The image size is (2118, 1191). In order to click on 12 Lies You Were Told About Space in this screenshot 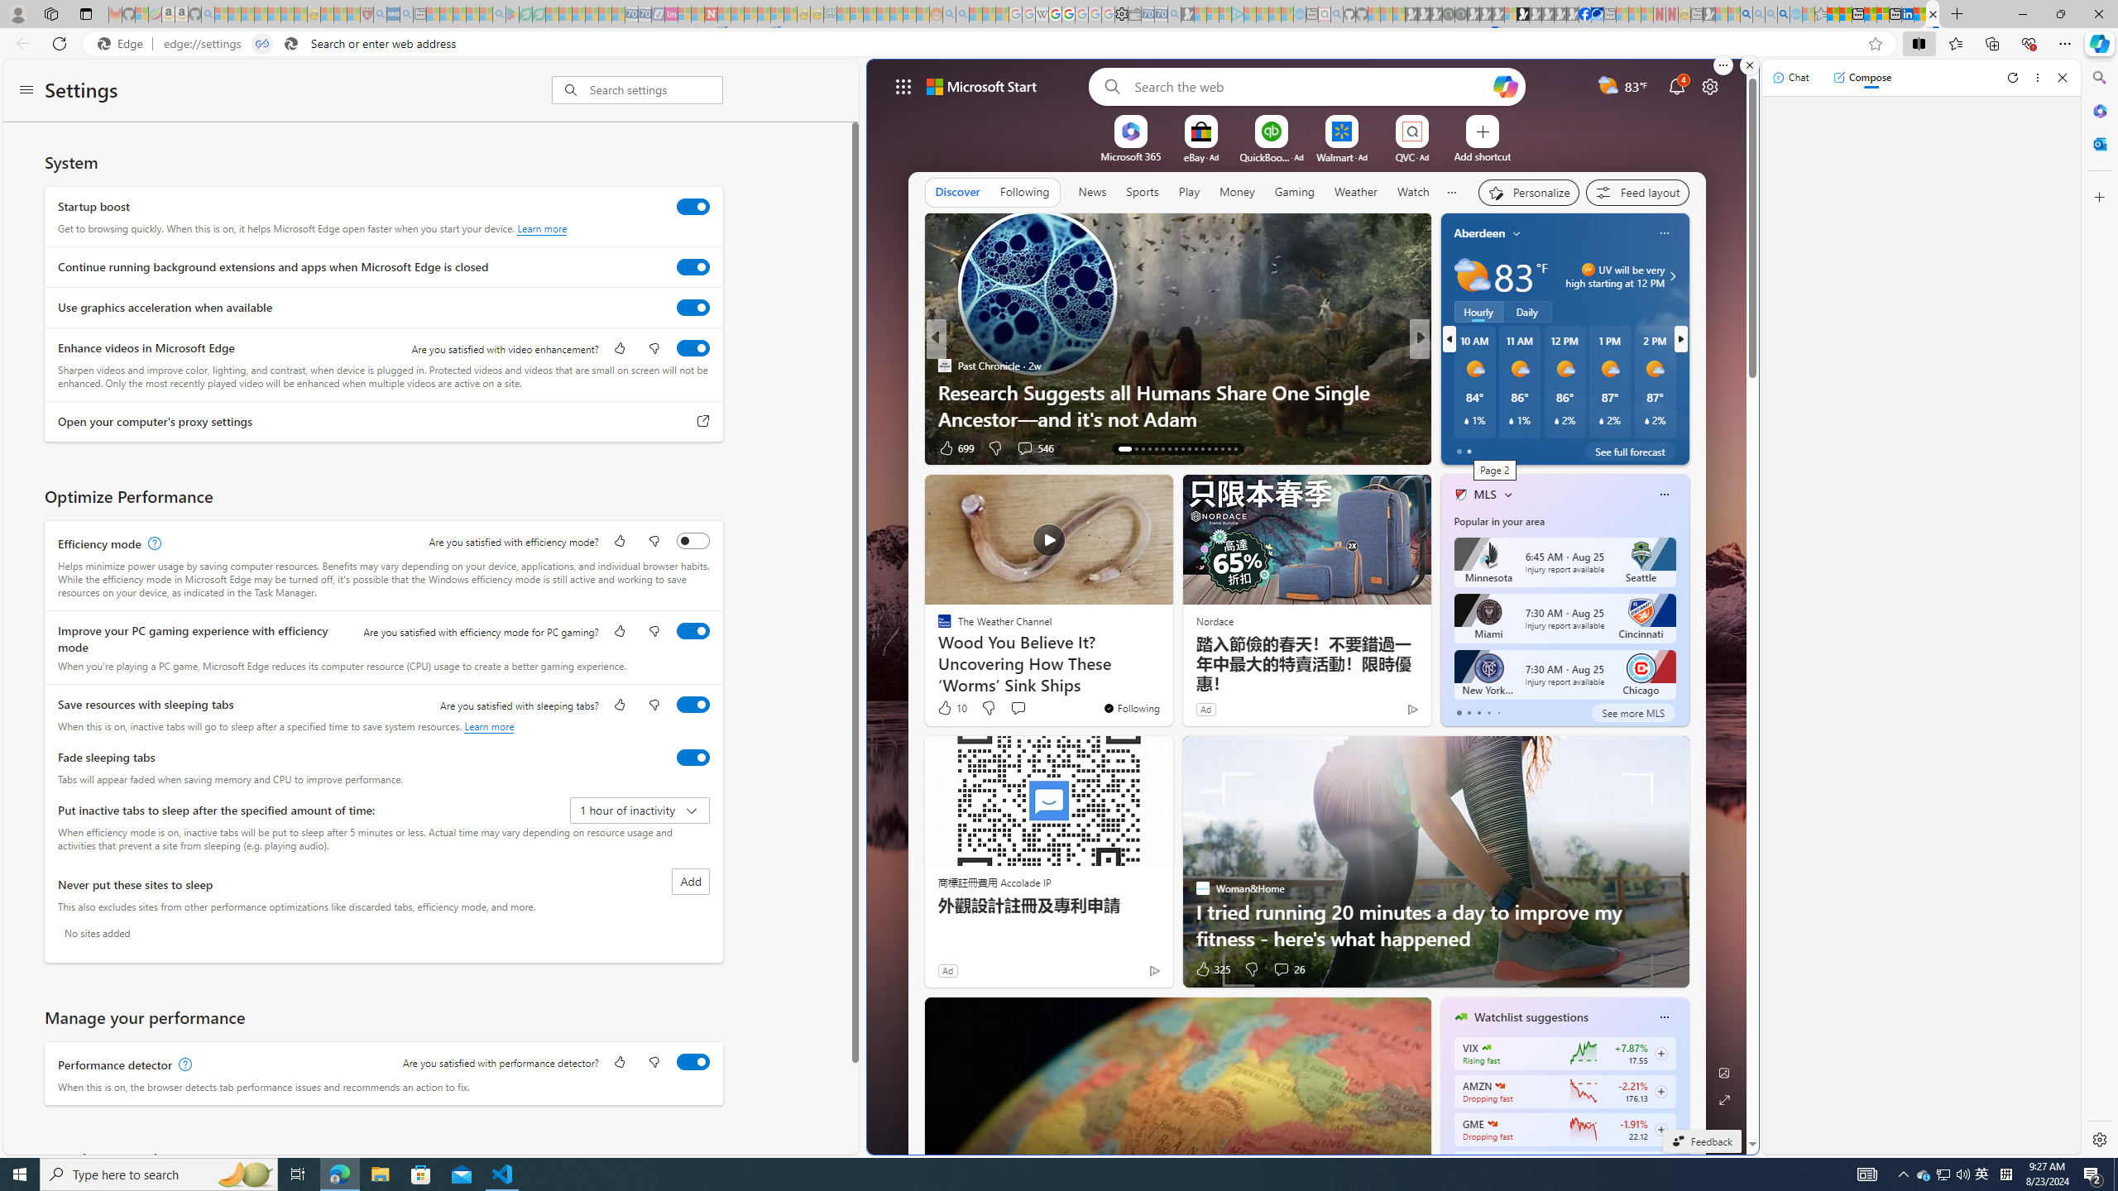, I will do `click(1686, 418)`.